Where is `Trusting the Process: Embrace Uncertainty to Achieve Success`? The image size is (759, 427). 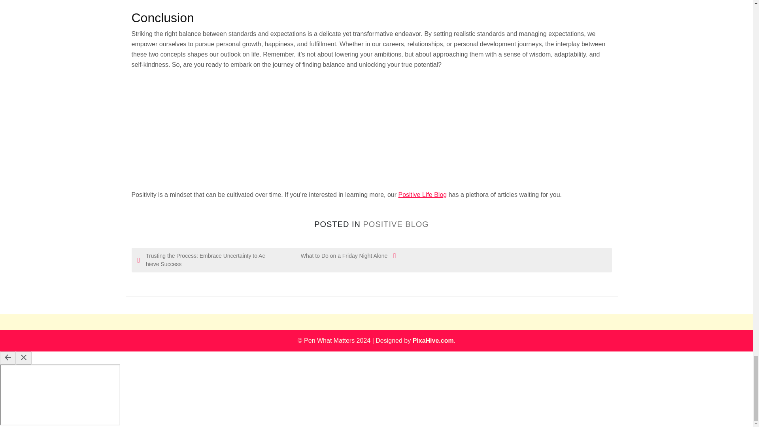
Trusting the Process: Embrace Uncertainty to Achieve Success is located at coordinates (202, 260).